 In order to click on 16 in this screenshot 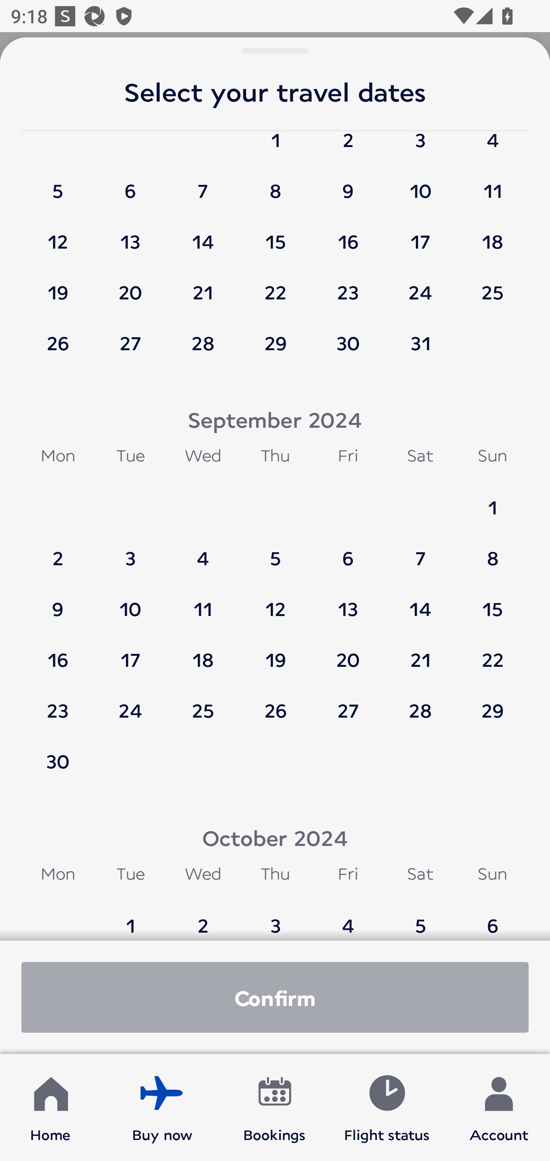, I will do `click(348, 234)`.